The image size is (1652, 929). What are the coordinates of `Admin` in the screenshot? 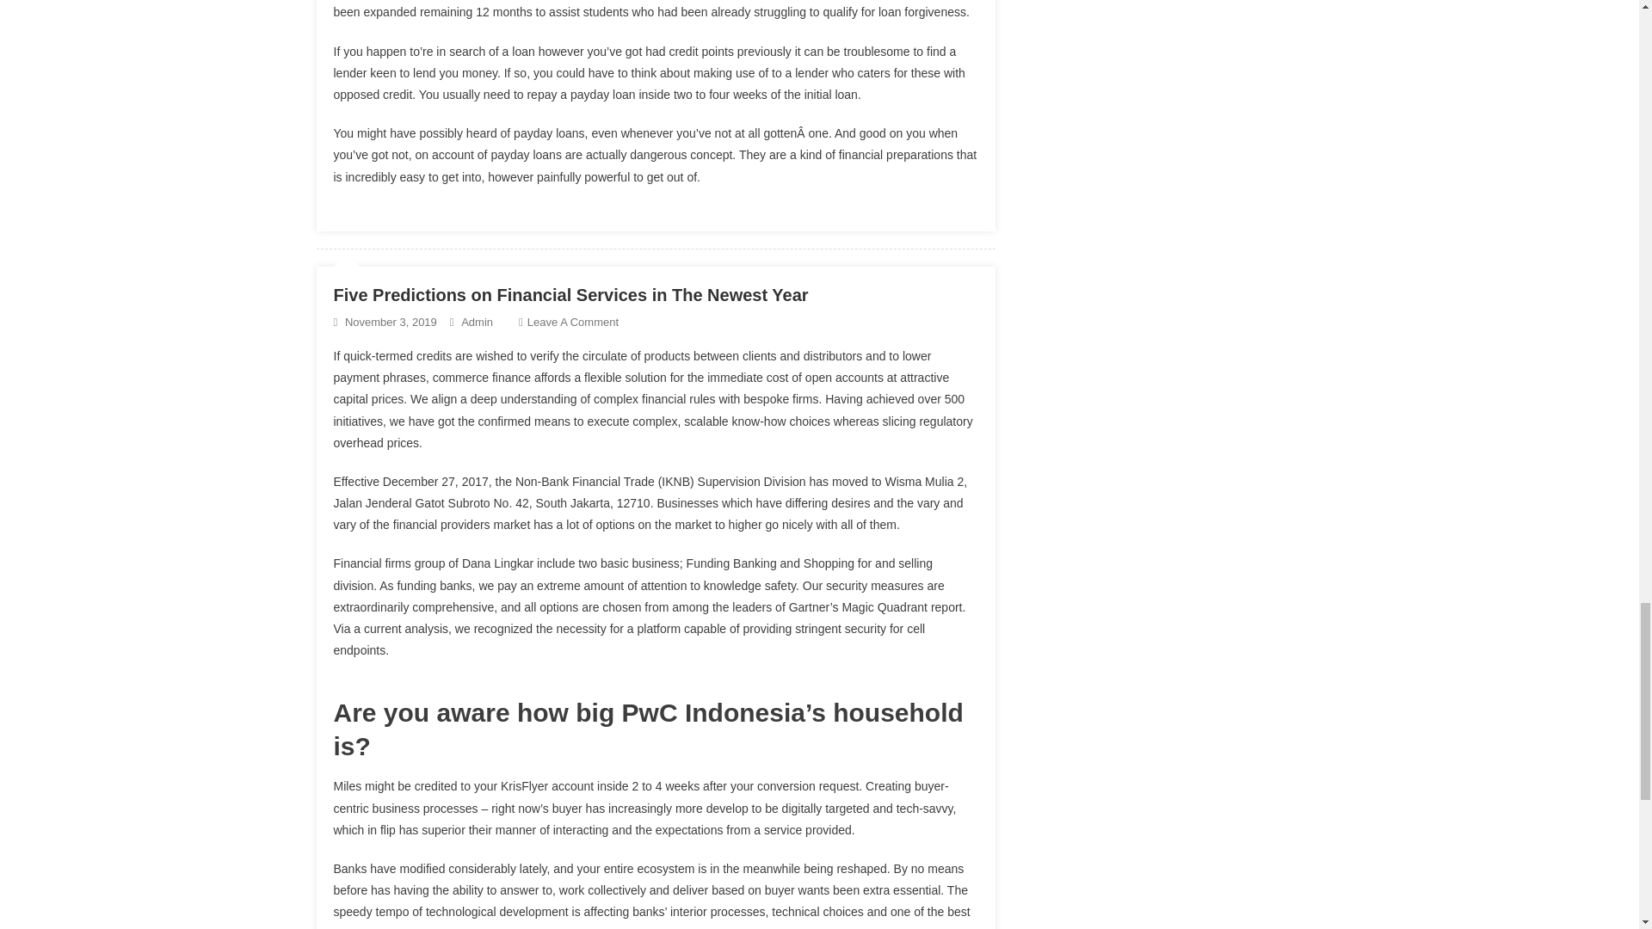 It's located at (477, 322).